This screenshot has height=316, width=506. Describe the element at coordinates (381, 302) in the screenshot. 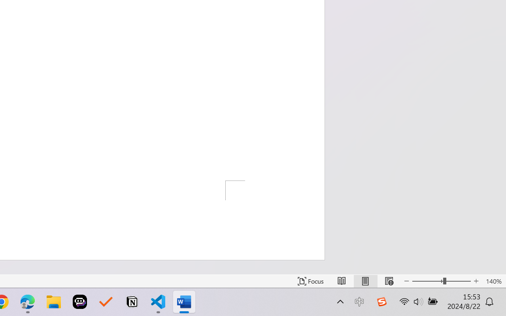

I see `Class: Image` at that location.